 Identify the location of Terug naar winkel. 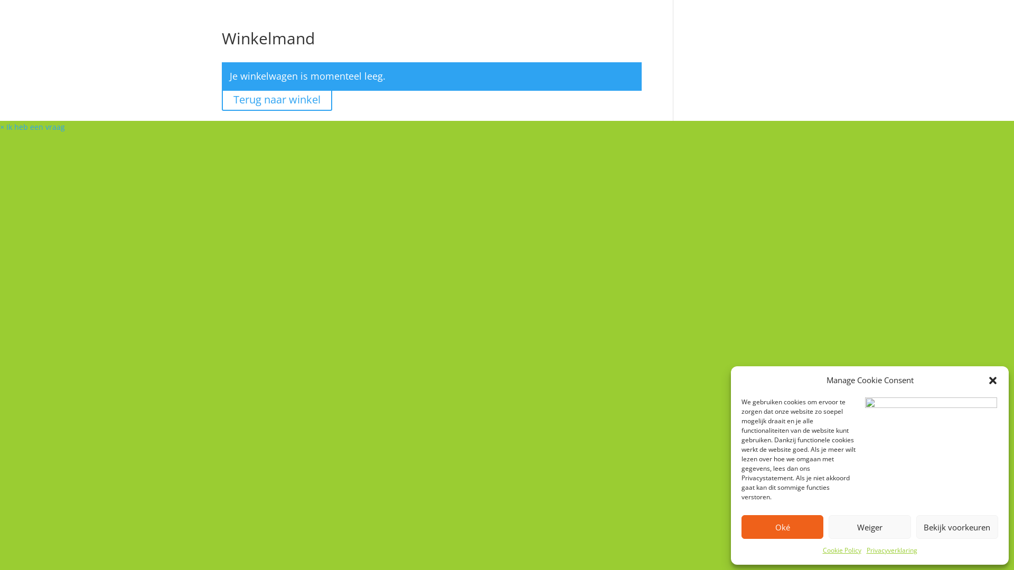
(277, 99).